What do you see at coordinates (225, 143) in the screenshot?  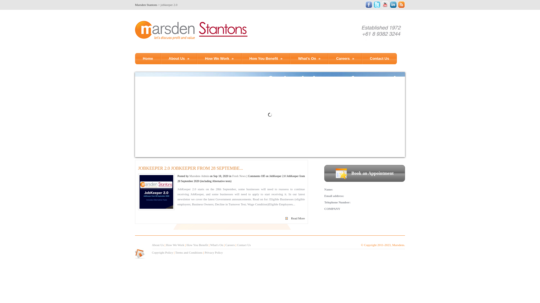 I see `11` at bounding box center [225, 143].